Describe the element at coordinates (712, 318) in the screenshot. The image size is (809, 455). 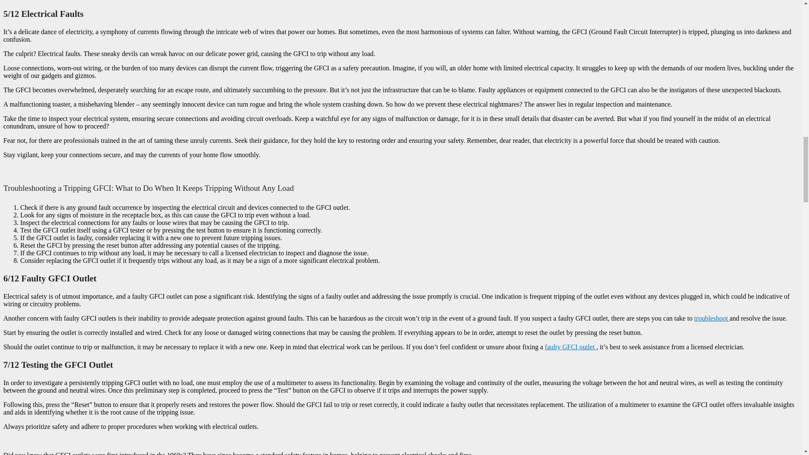
I see `troubleshoot` at that location.